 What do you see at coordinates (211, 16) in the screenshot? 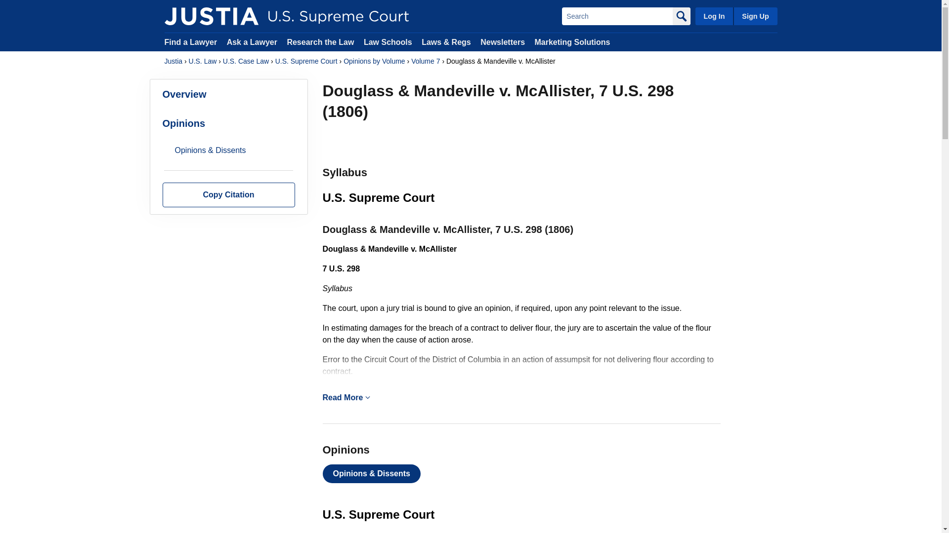
I see `Justia` at bounding box center [211, 16].